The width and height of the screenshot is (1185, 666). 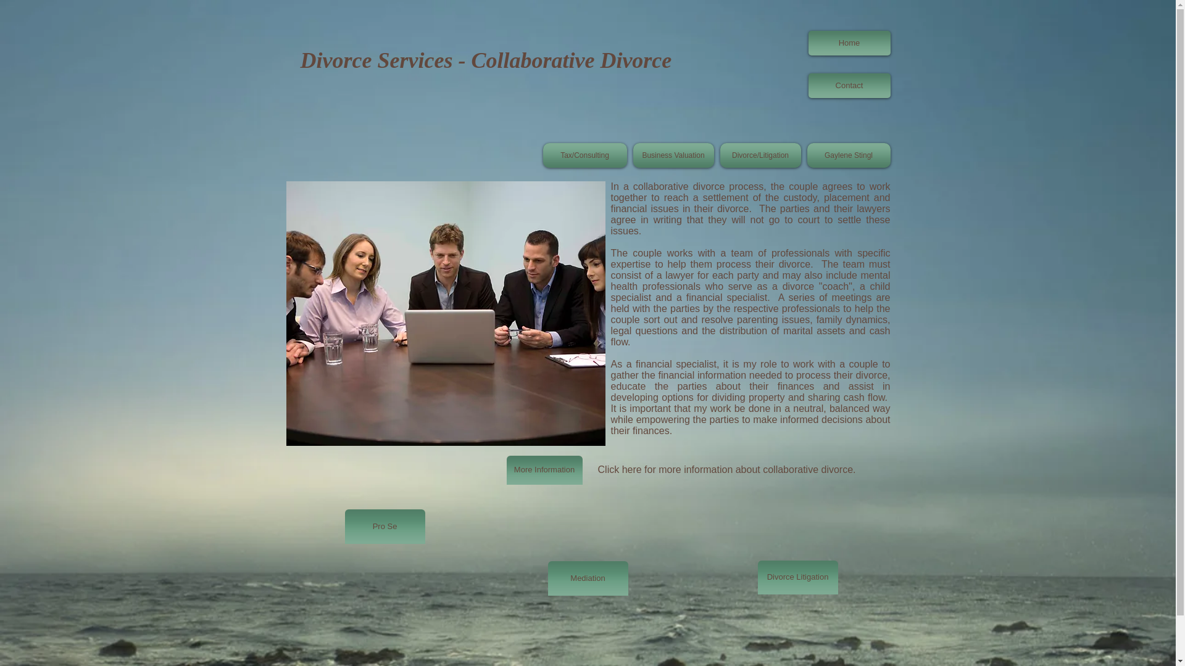 What do you see at coordinates (673, 155) in the screenshot?
I see `Business Valuation` at bounding box center [673, 155].